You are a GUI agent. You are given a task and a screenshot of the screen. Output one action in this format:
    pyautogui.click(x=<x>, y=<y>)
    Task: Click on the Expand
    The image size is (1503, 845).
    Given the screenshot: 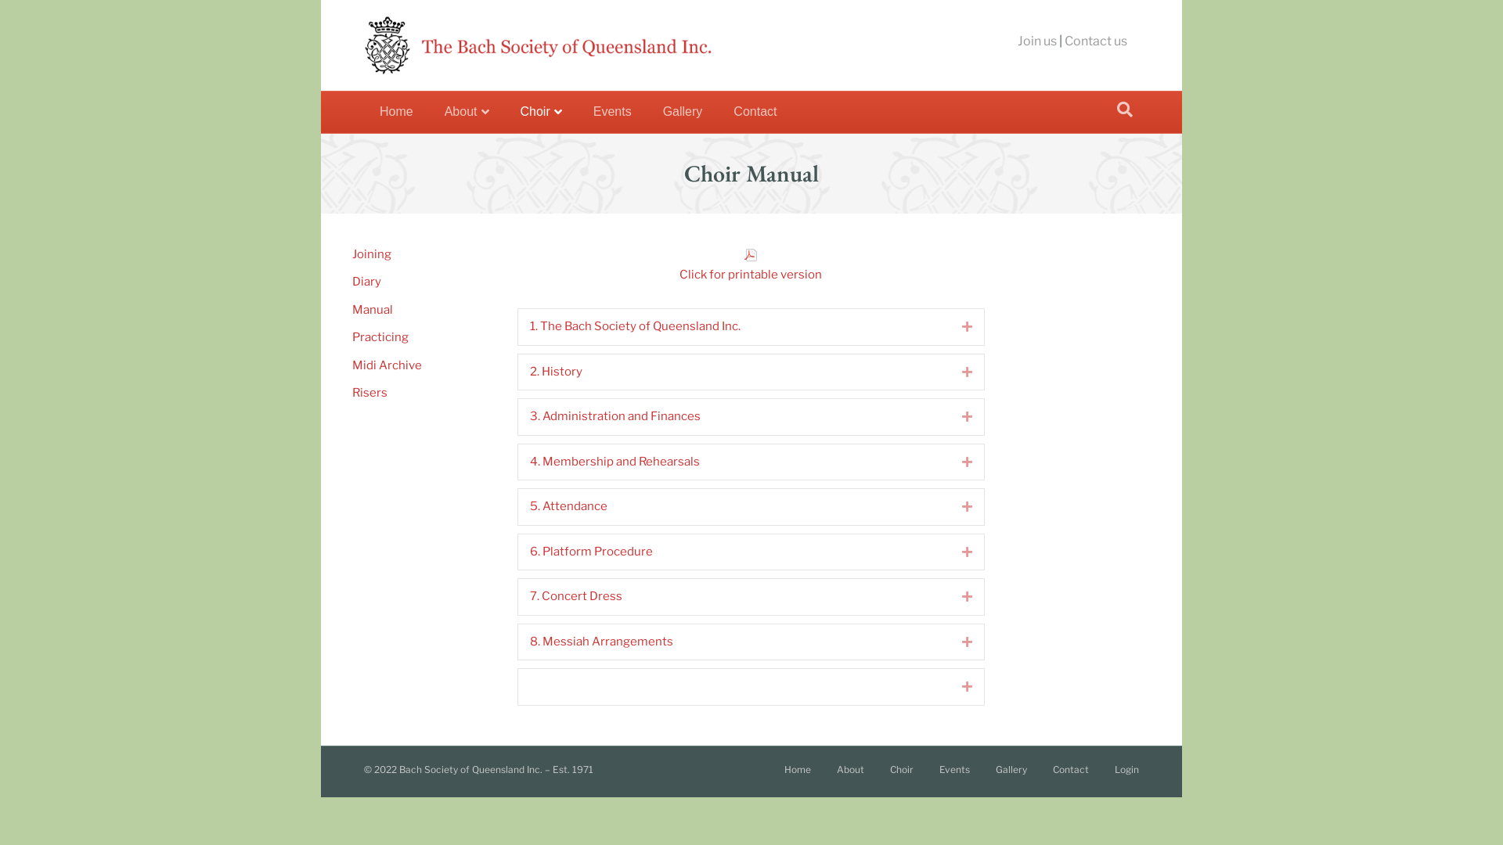 What is the action you would take?
    pyautogui.click(x=955, y=327)
    